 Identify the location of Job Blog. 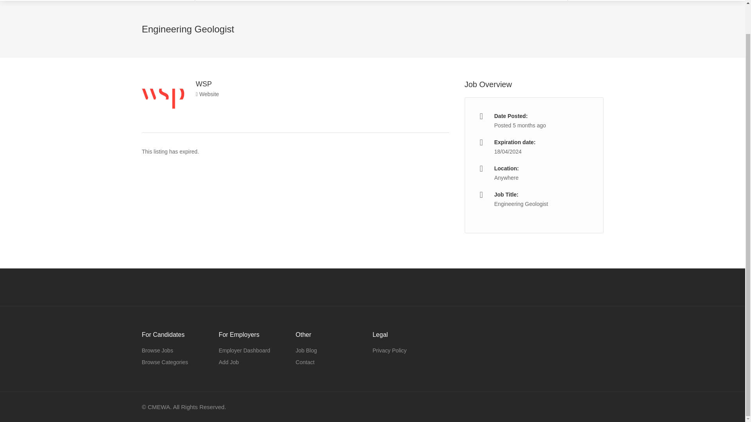
(306, 350).